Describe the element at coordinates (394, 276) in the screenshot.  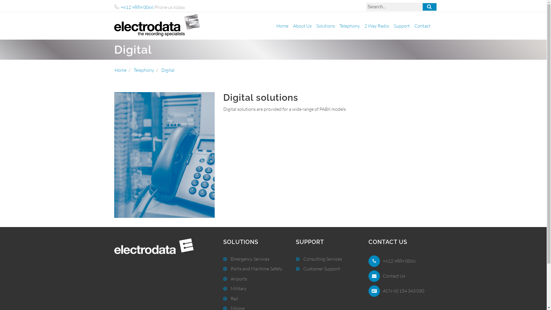
I see `Contact Us` at that location.